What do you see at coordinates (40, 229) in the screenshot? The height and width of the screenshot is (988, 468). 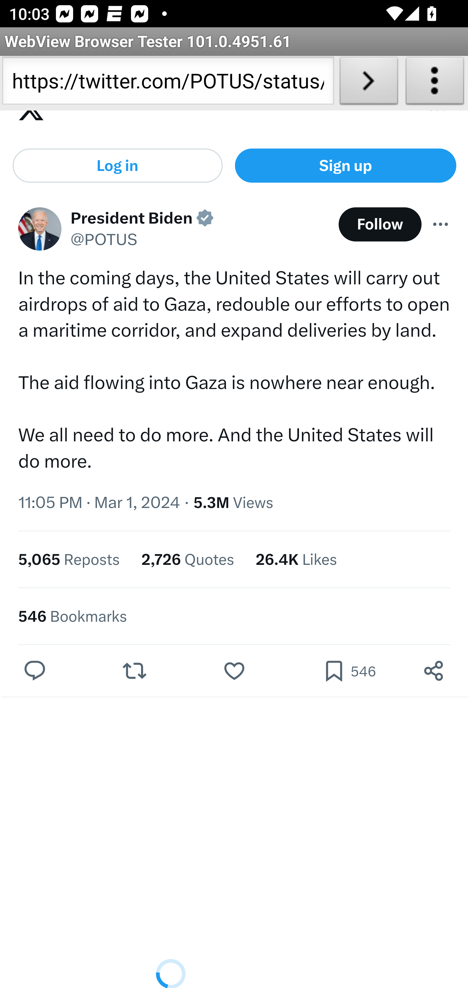 I see `POTUS` at bounding box center [40, 229].